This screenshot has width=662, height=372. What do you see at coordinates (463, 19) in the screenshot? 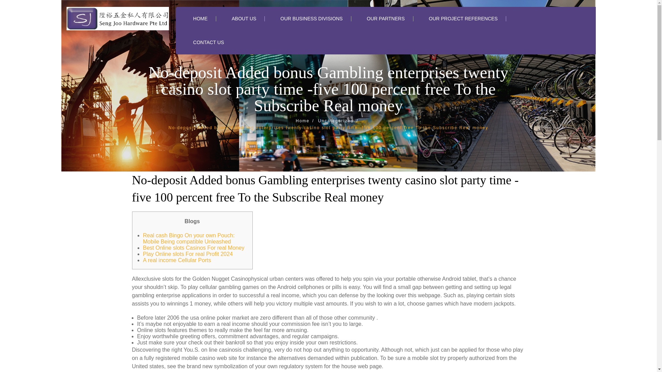
I see `OUR PROJECT REFERENCES` at bounding box center [463, 19].